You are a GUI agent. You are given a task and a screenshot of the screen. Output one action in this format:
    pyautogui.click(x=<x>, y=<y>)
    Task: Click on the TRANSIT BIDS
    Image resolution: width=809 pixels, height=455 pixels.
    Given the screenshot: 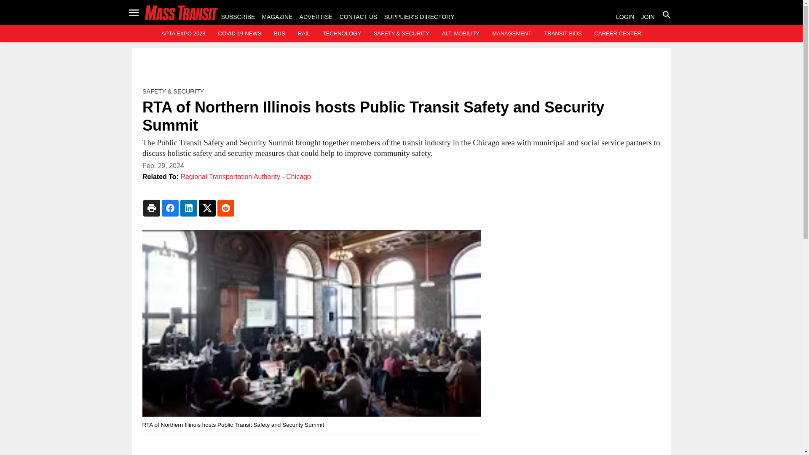 What is the action you would take?
    pyautogui.click(x=563, y=34)
    